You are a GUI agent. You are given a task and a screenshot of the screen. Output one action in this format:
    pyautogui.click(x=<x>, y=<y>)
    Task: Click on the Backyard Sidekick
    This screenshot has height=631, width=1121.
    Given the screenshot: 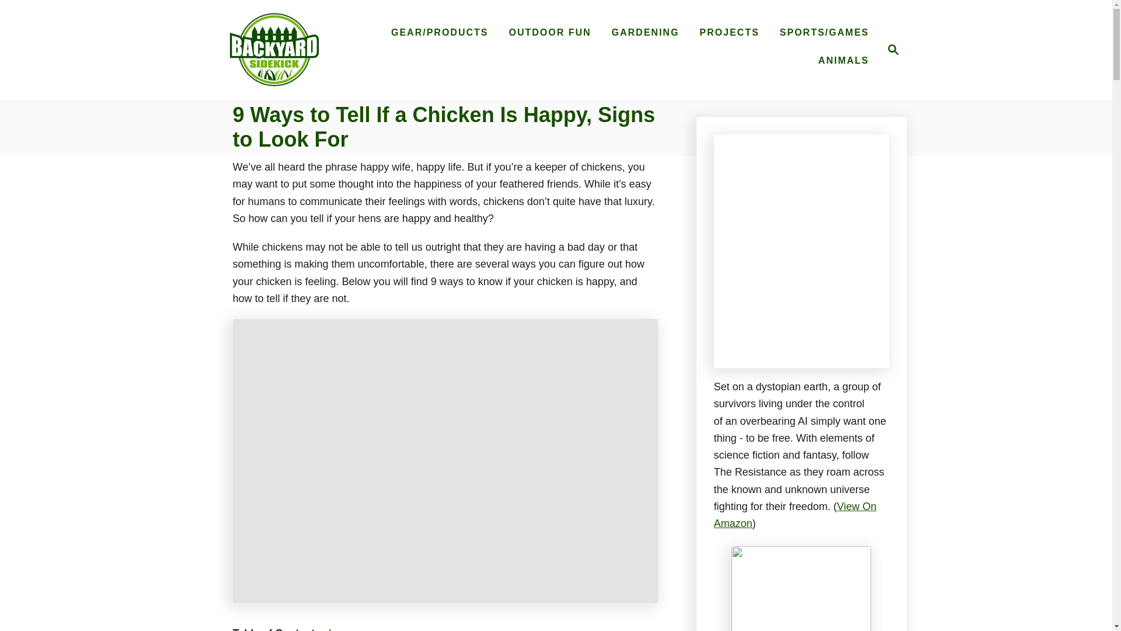 What is the action you would take?
    pyautogui.click(x=890, y=50)
    